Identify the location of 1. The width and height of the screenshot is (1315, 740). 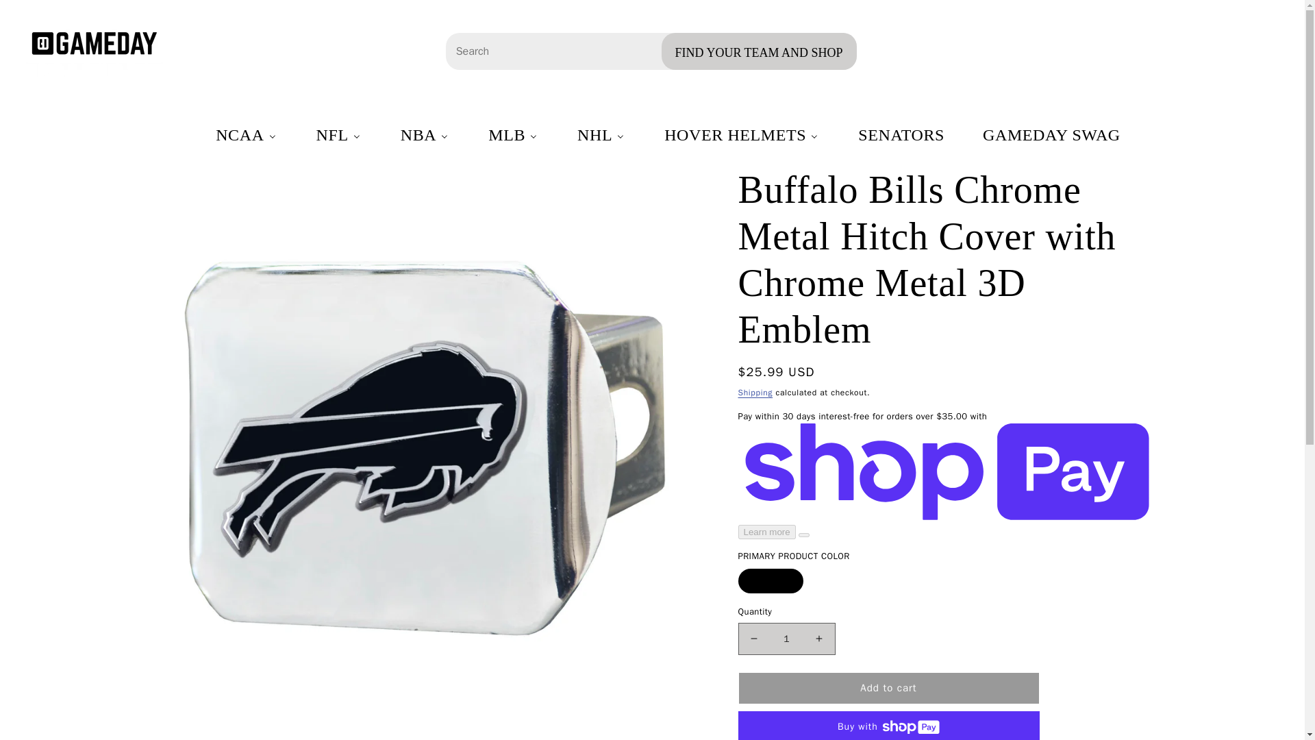
(786, 639).